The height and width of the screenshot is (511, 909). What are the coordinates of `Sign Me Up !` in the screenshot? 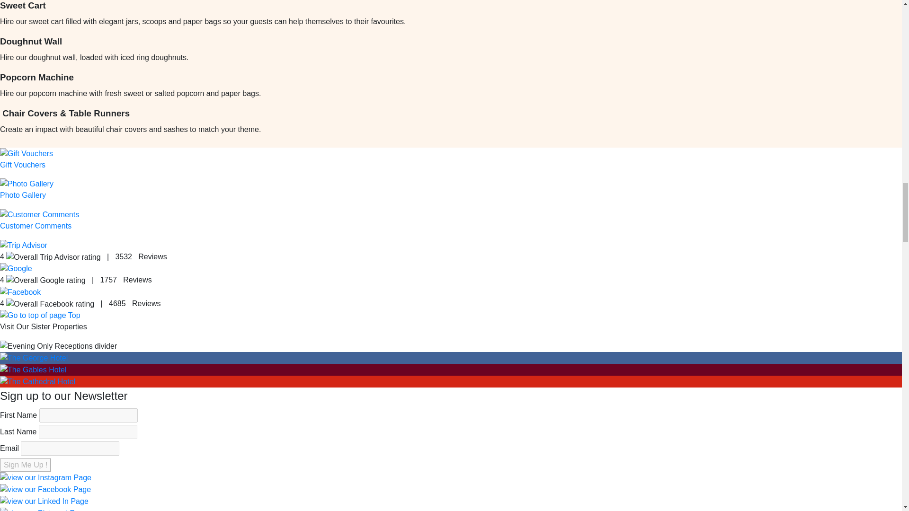 It's located at (26, 465).